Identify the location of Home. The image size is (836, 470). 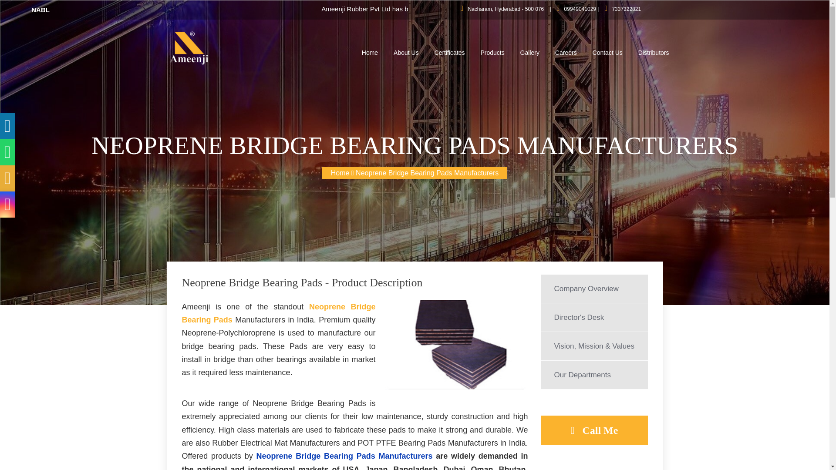
(369, 53).